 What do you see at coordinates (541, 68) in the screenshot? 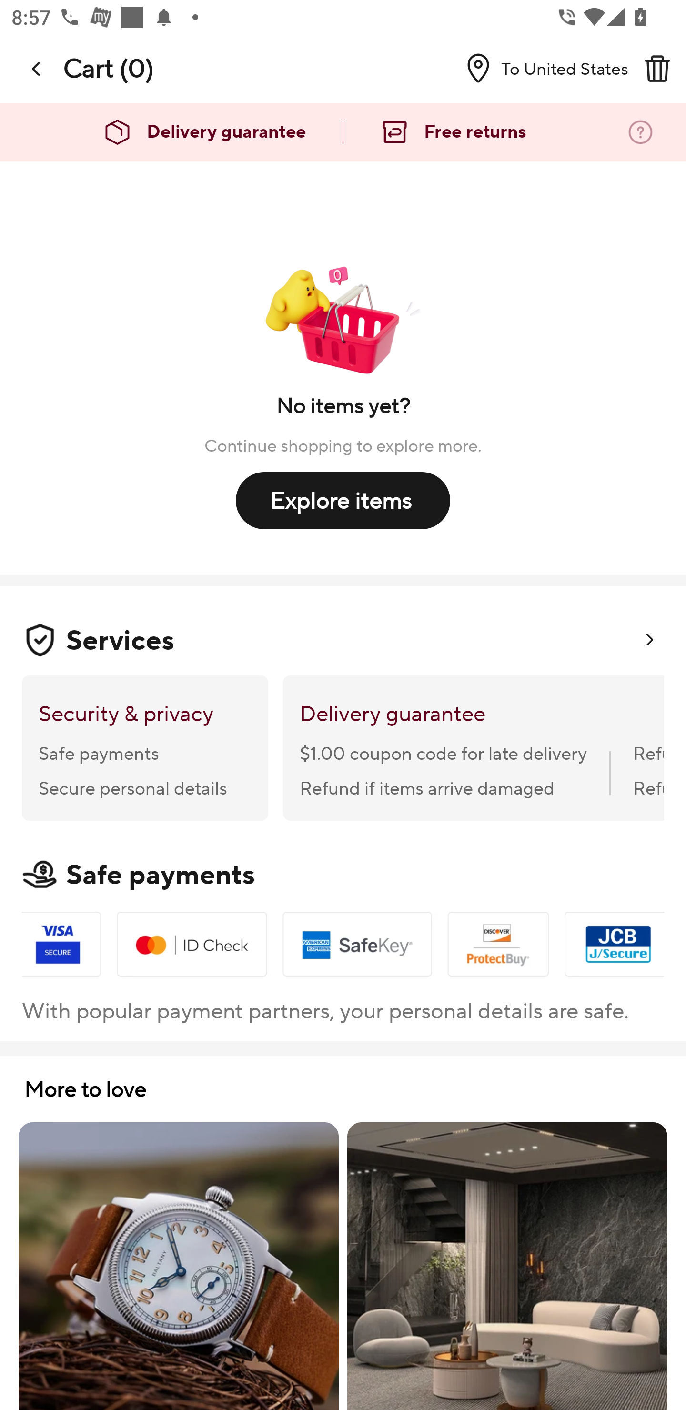
I see ` To United States` at bounding box center [541, 68].